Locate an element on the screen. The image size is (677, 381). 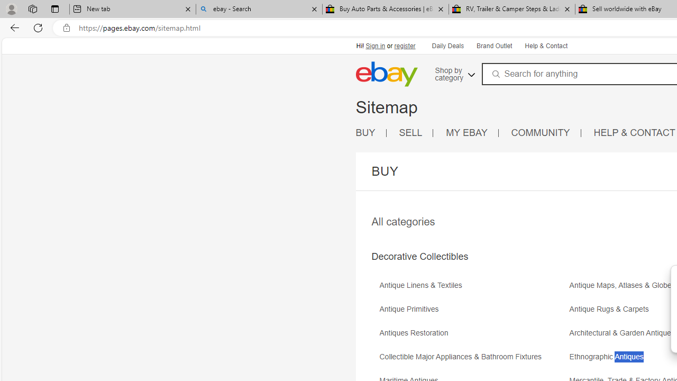
COMMUNITY is located at coordinates (546, 133).